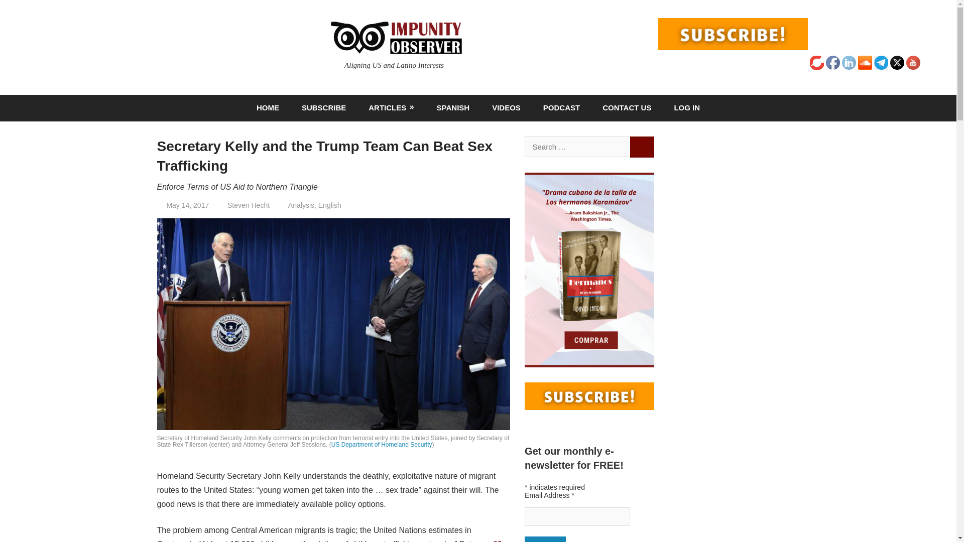  I want to click on May 14, 2017, so click(187, 205).